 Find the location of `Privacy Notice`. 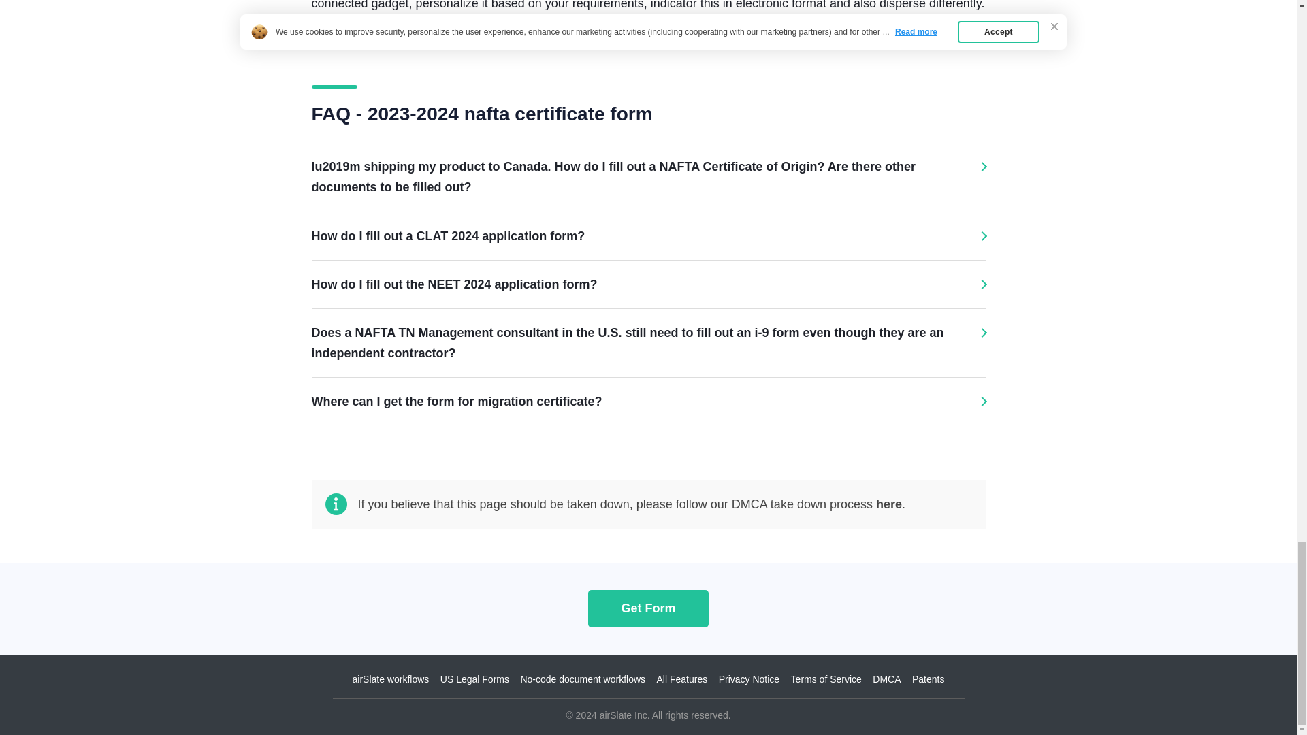

Privacy Notice is located at coordinates (749, 679).